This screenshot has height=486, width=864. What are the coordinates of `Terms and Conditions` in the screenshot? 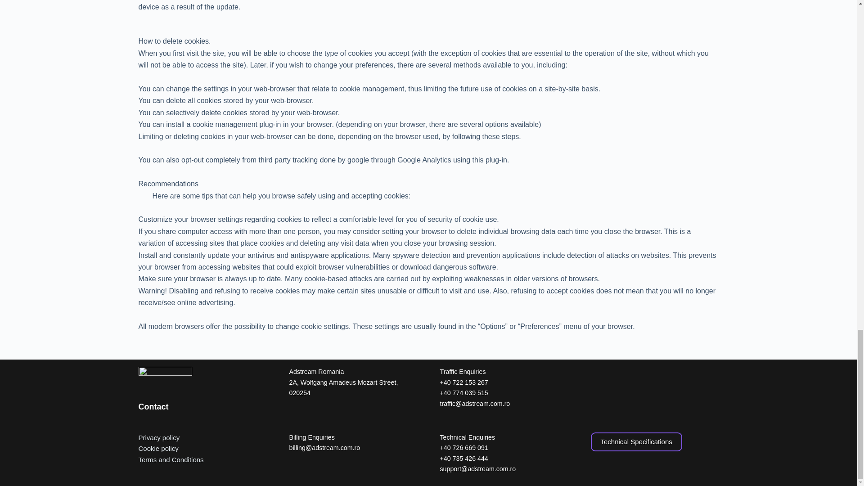 It's located at (171, 460).